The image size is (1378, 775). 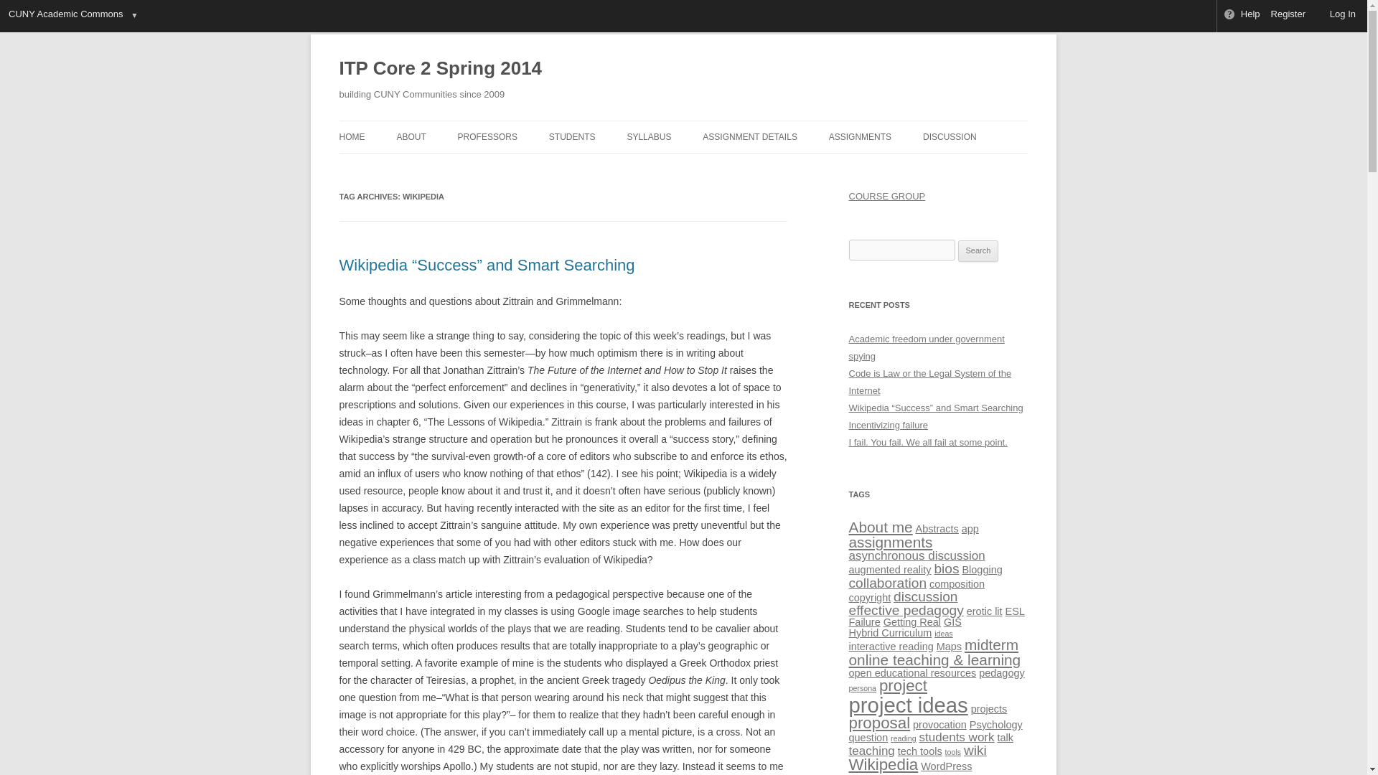 What do you see at coordinates (487, 136) in the screenshot?
I see `PROFESSORS` at bounding box center [487, 136].